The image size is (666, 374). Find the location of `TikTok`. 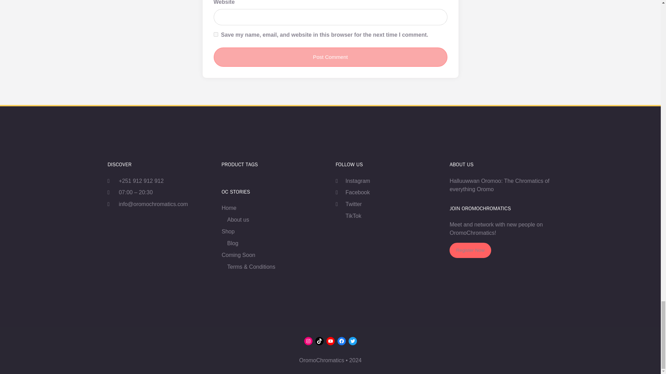

TikTok is located at coordinates (348, 216).